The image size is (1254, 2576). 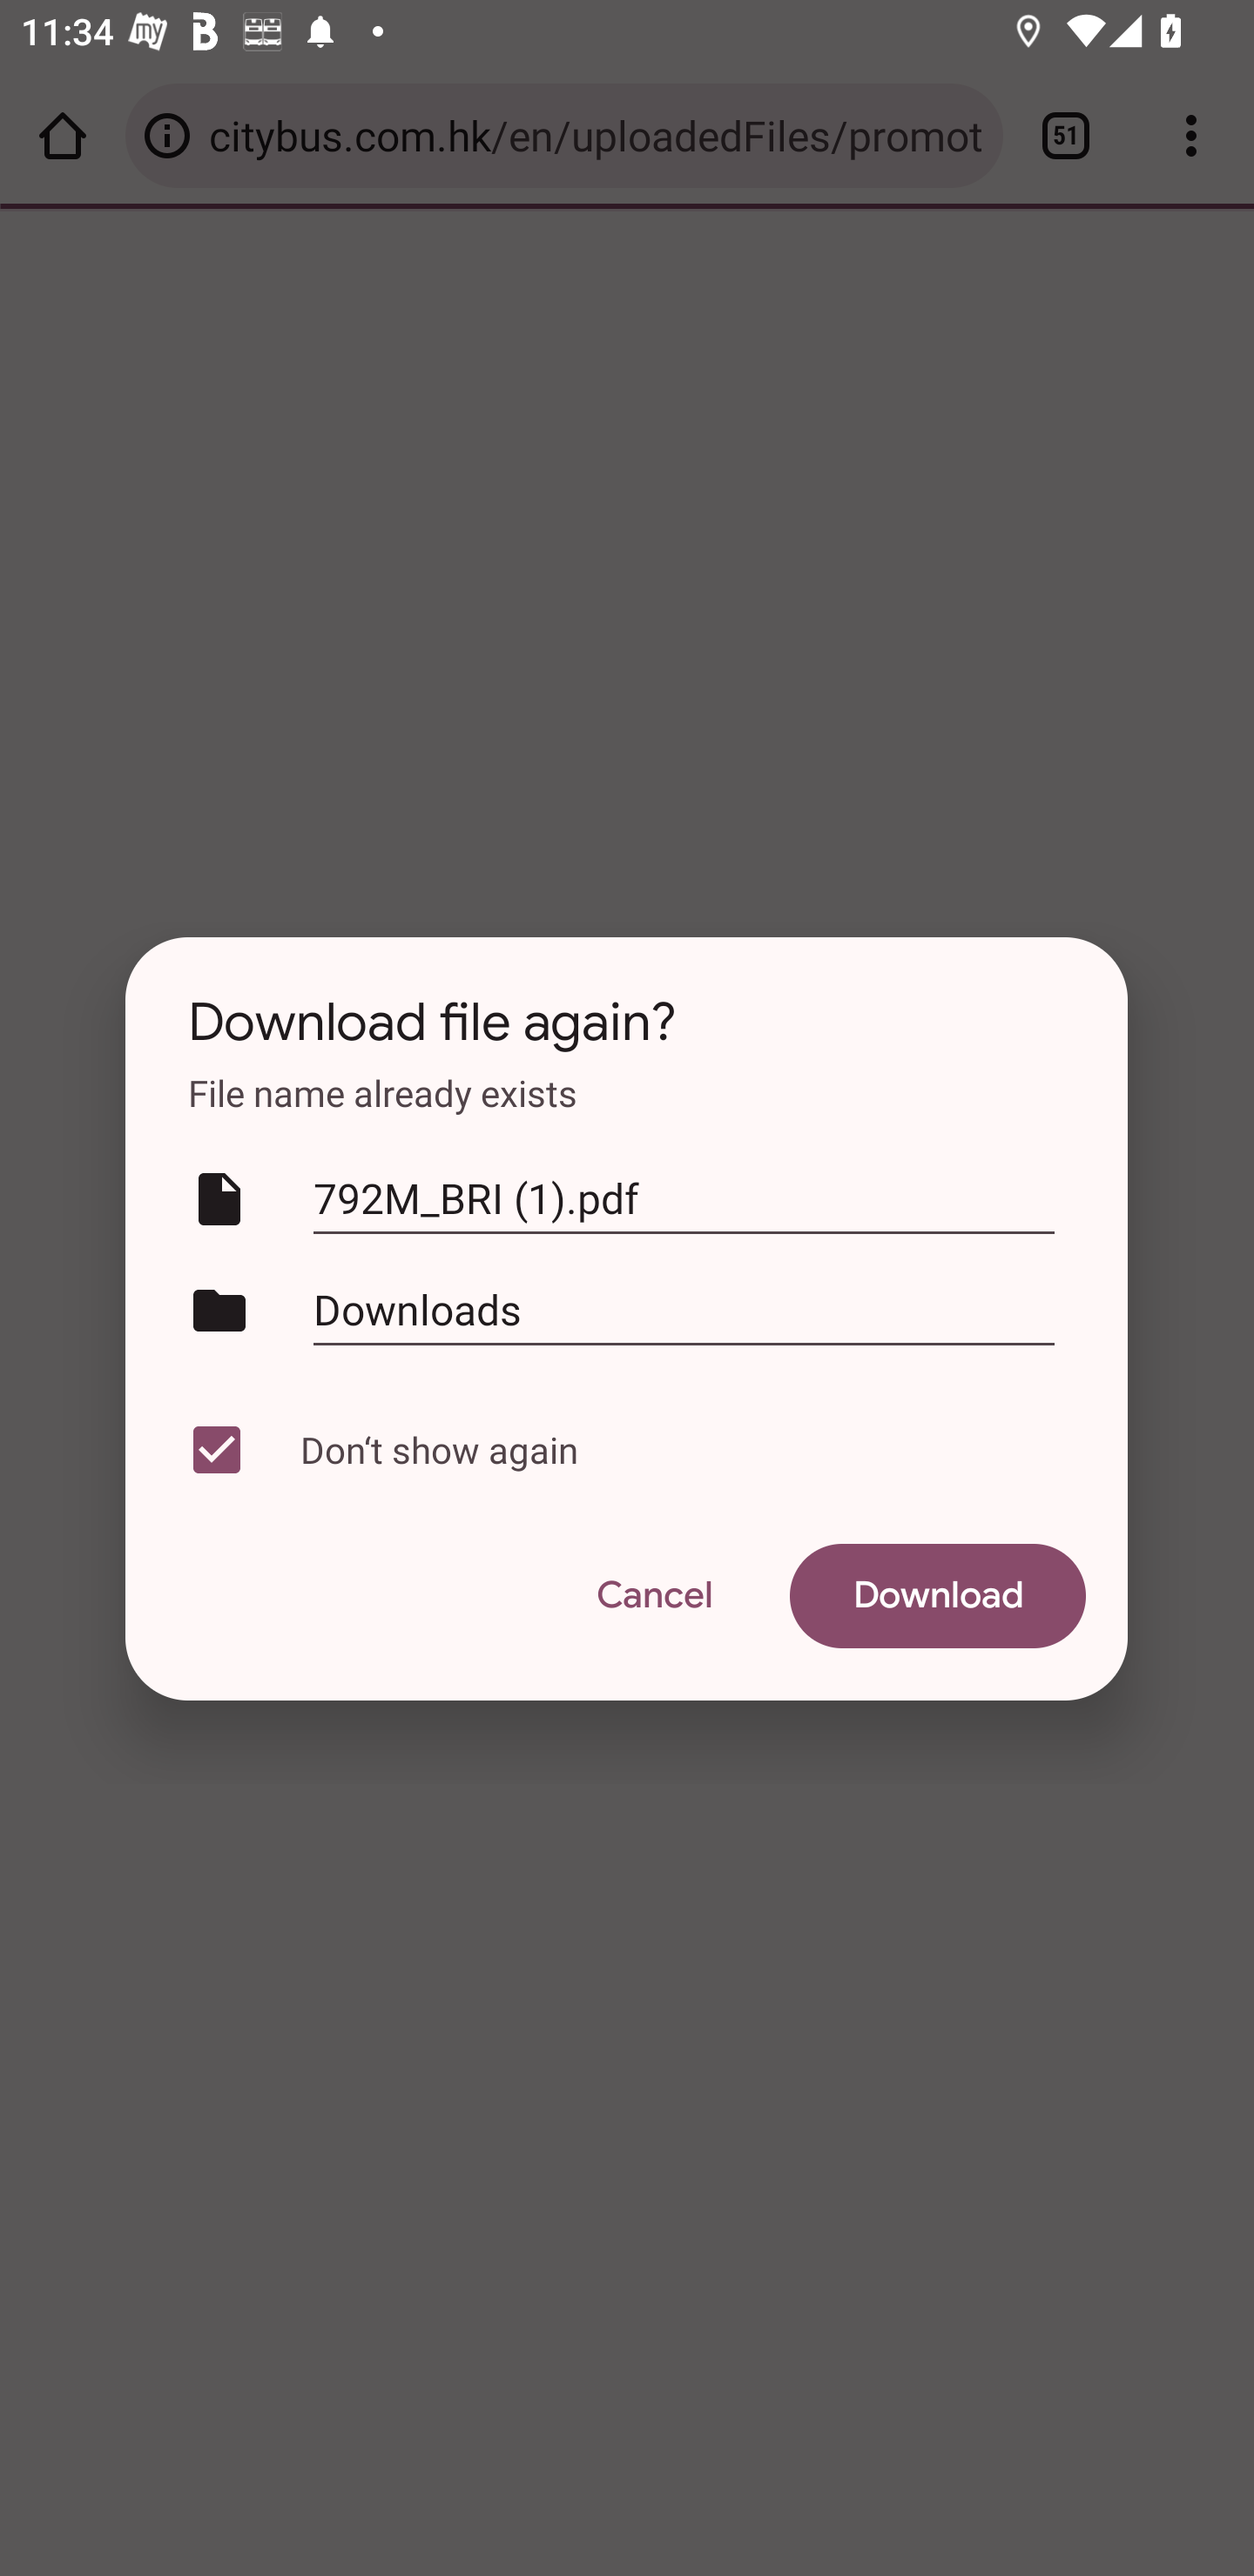 I want to click on Download, so click(x=938, y=1596).